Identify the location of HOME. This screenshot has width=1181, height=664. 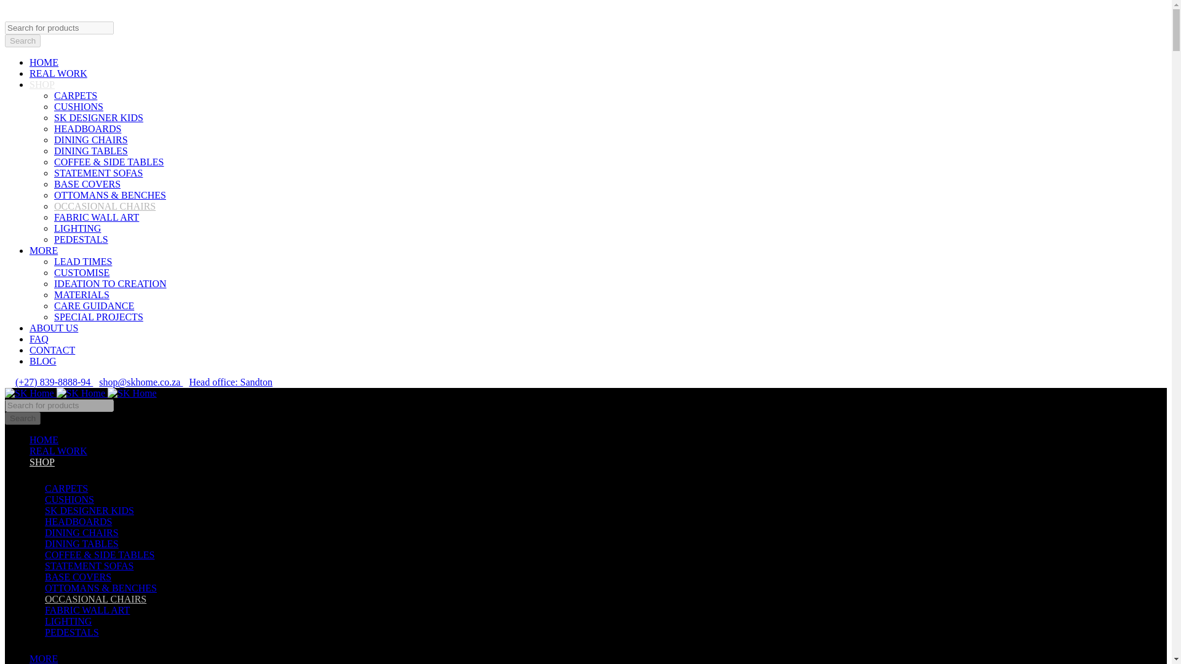
(44, 62).